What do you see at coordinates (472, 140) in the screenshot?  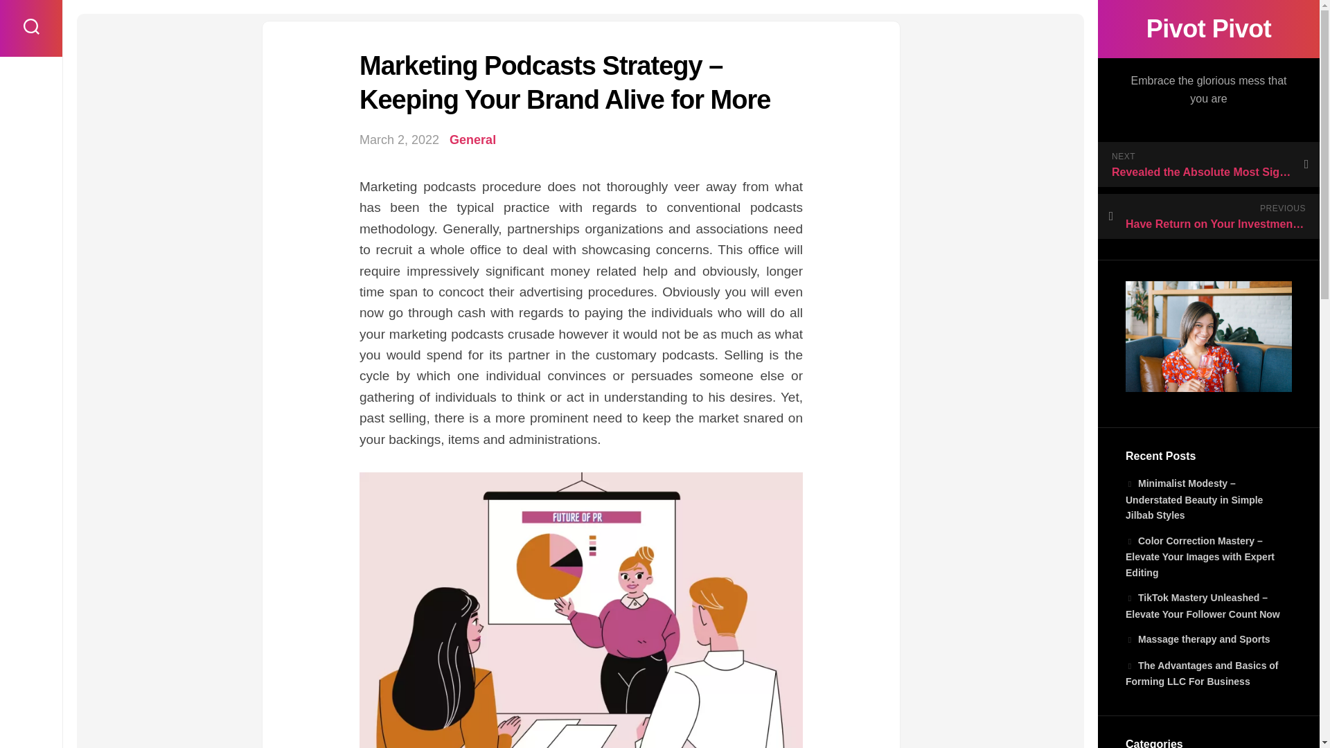 I see `General` at bounding box center [472, 140].